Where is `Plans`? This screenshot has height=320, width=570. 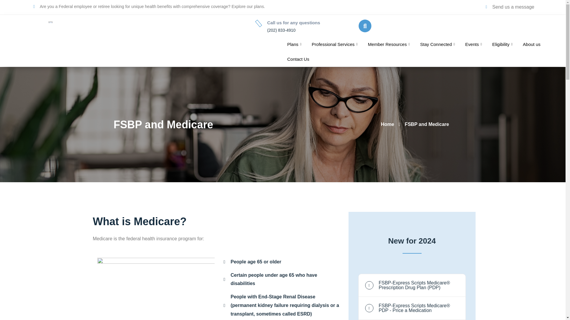
Plans is located at coordinates (295, 44).